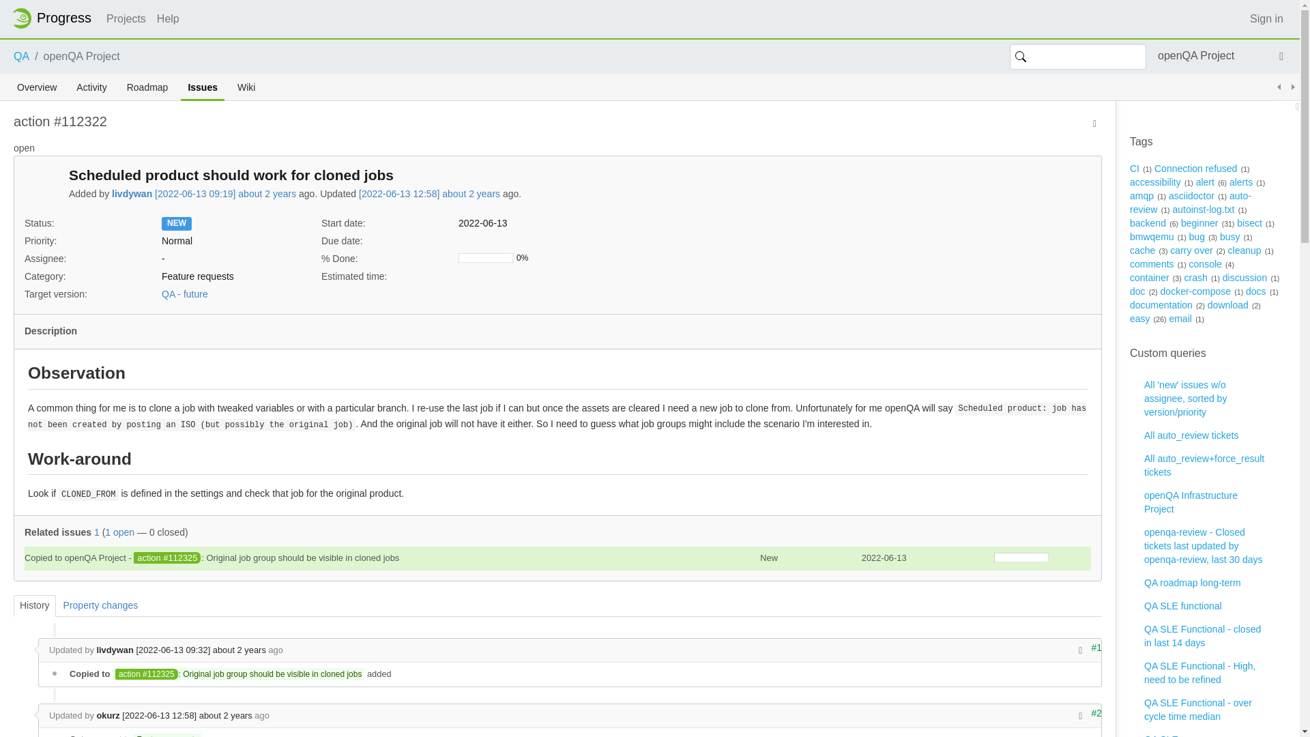 This screenshot has height=737, width=1310. What do you see at coordinates (430, 194) in the screenshot?
I see `2022-06-13 12:58` at bounding box center [430, 194].